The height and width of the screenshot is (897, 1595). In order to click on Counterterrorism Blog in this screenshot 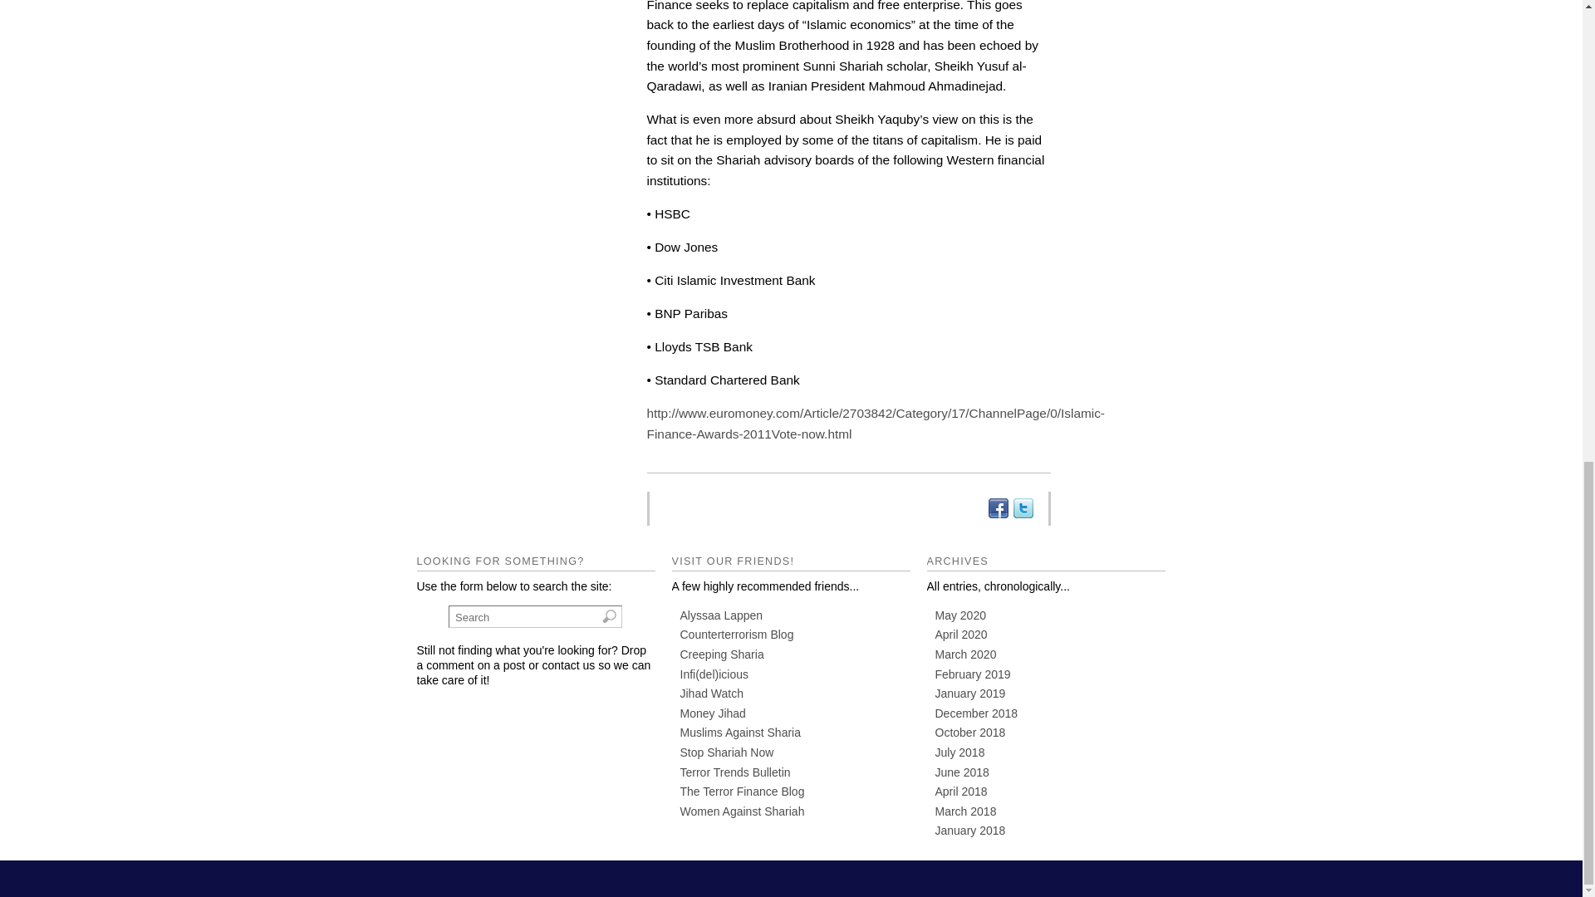, I will do `click(736, 635)`.